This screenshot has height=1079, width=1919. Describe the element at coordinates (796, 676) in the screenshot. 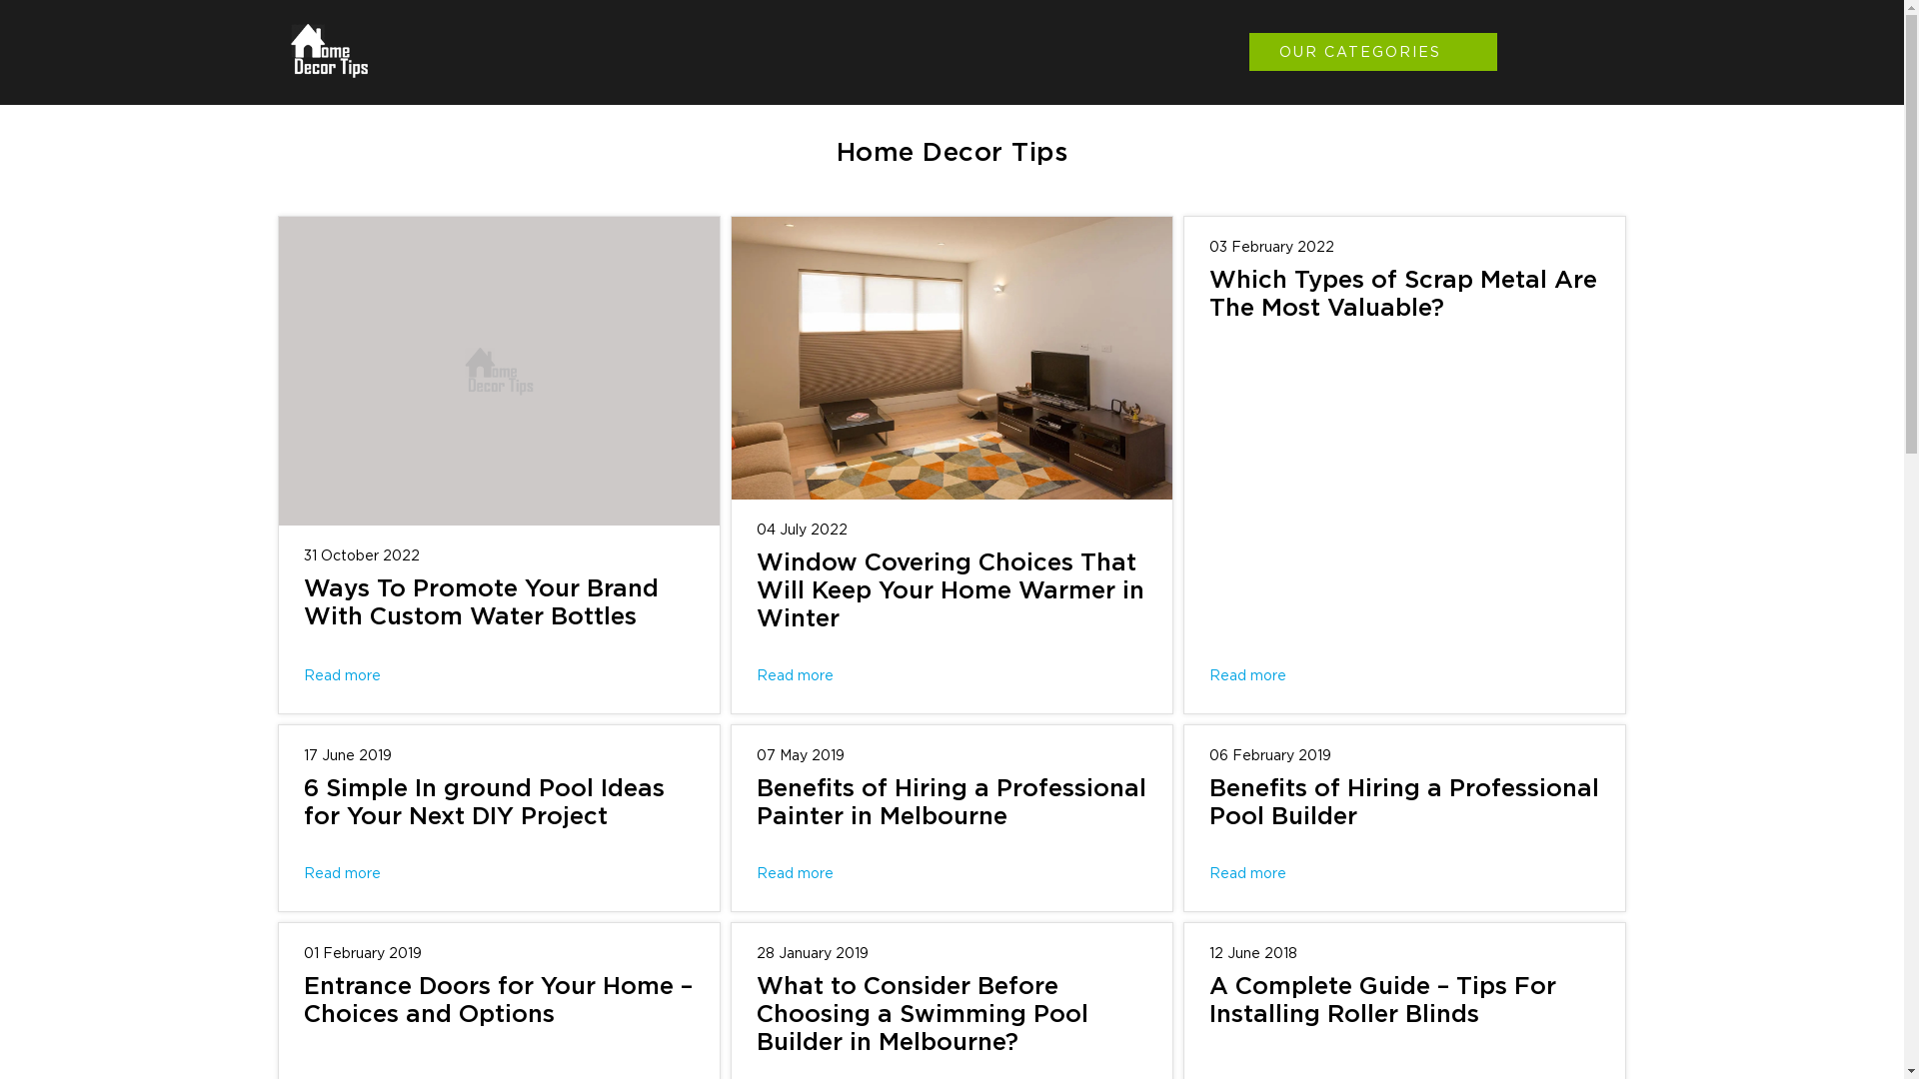

I see `Read more` at that location.